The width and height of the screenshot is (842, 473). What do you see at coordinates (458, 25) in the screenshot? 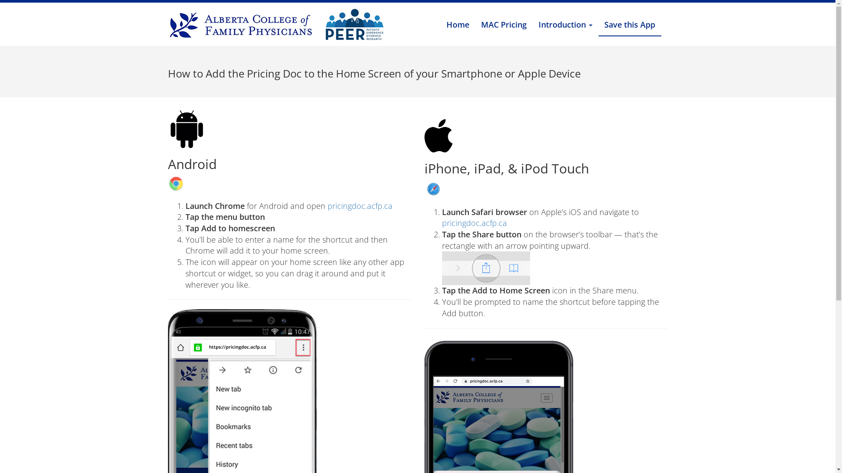
I see `Home` at bounding box center [458, 25].